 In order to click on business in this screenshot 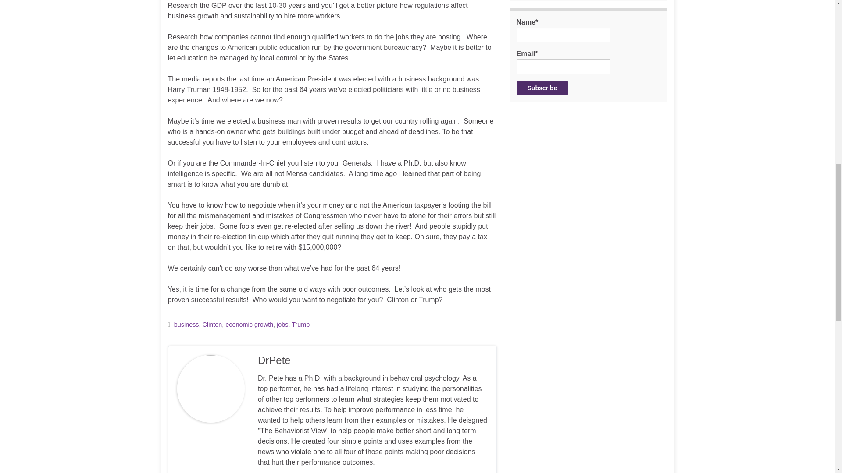, I will do `click(186, 325)`.